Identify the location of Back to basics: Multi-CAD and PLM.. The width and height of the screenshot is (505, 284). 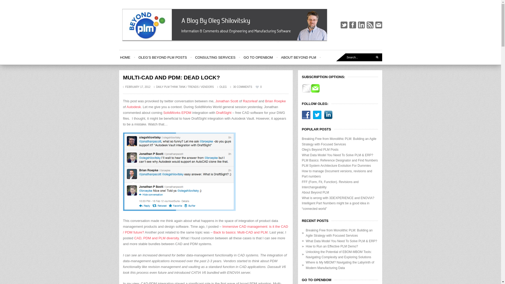
(241, 232).